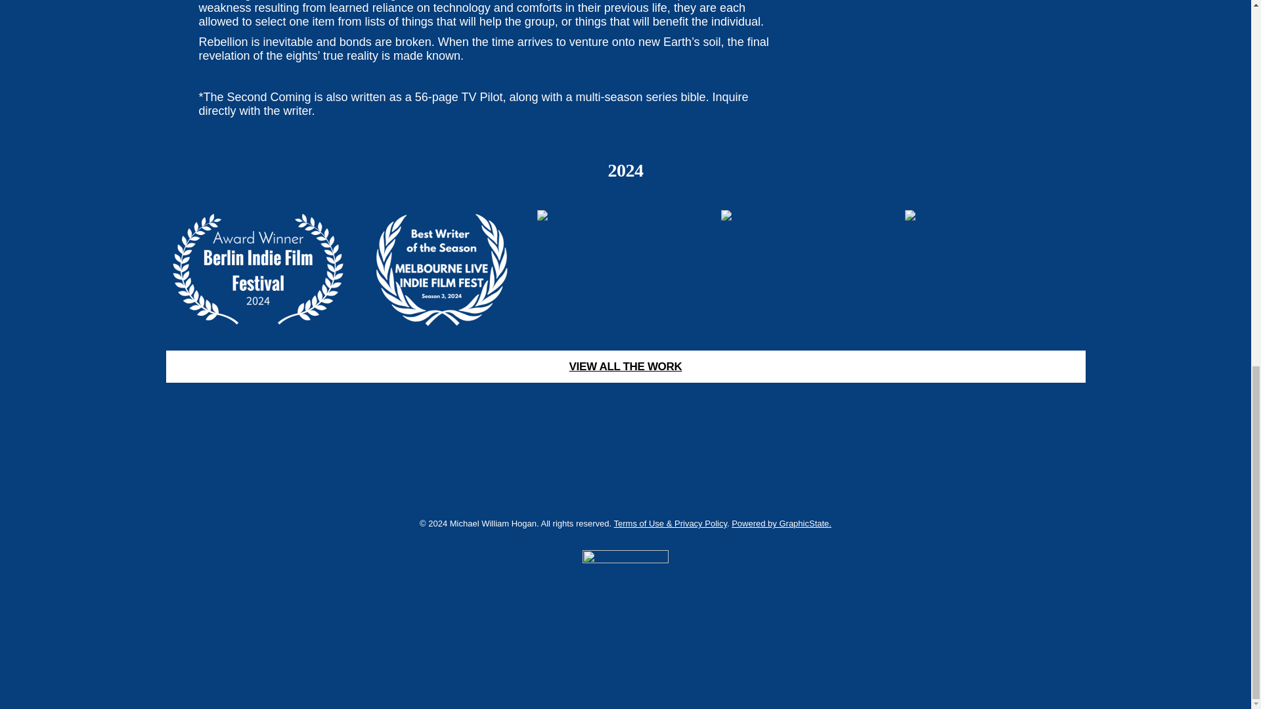  What do you see at coordinates (625, 269) in the screenshot?
I see `2024-bestsocialscreenplay` at bounding box center [625, 269].